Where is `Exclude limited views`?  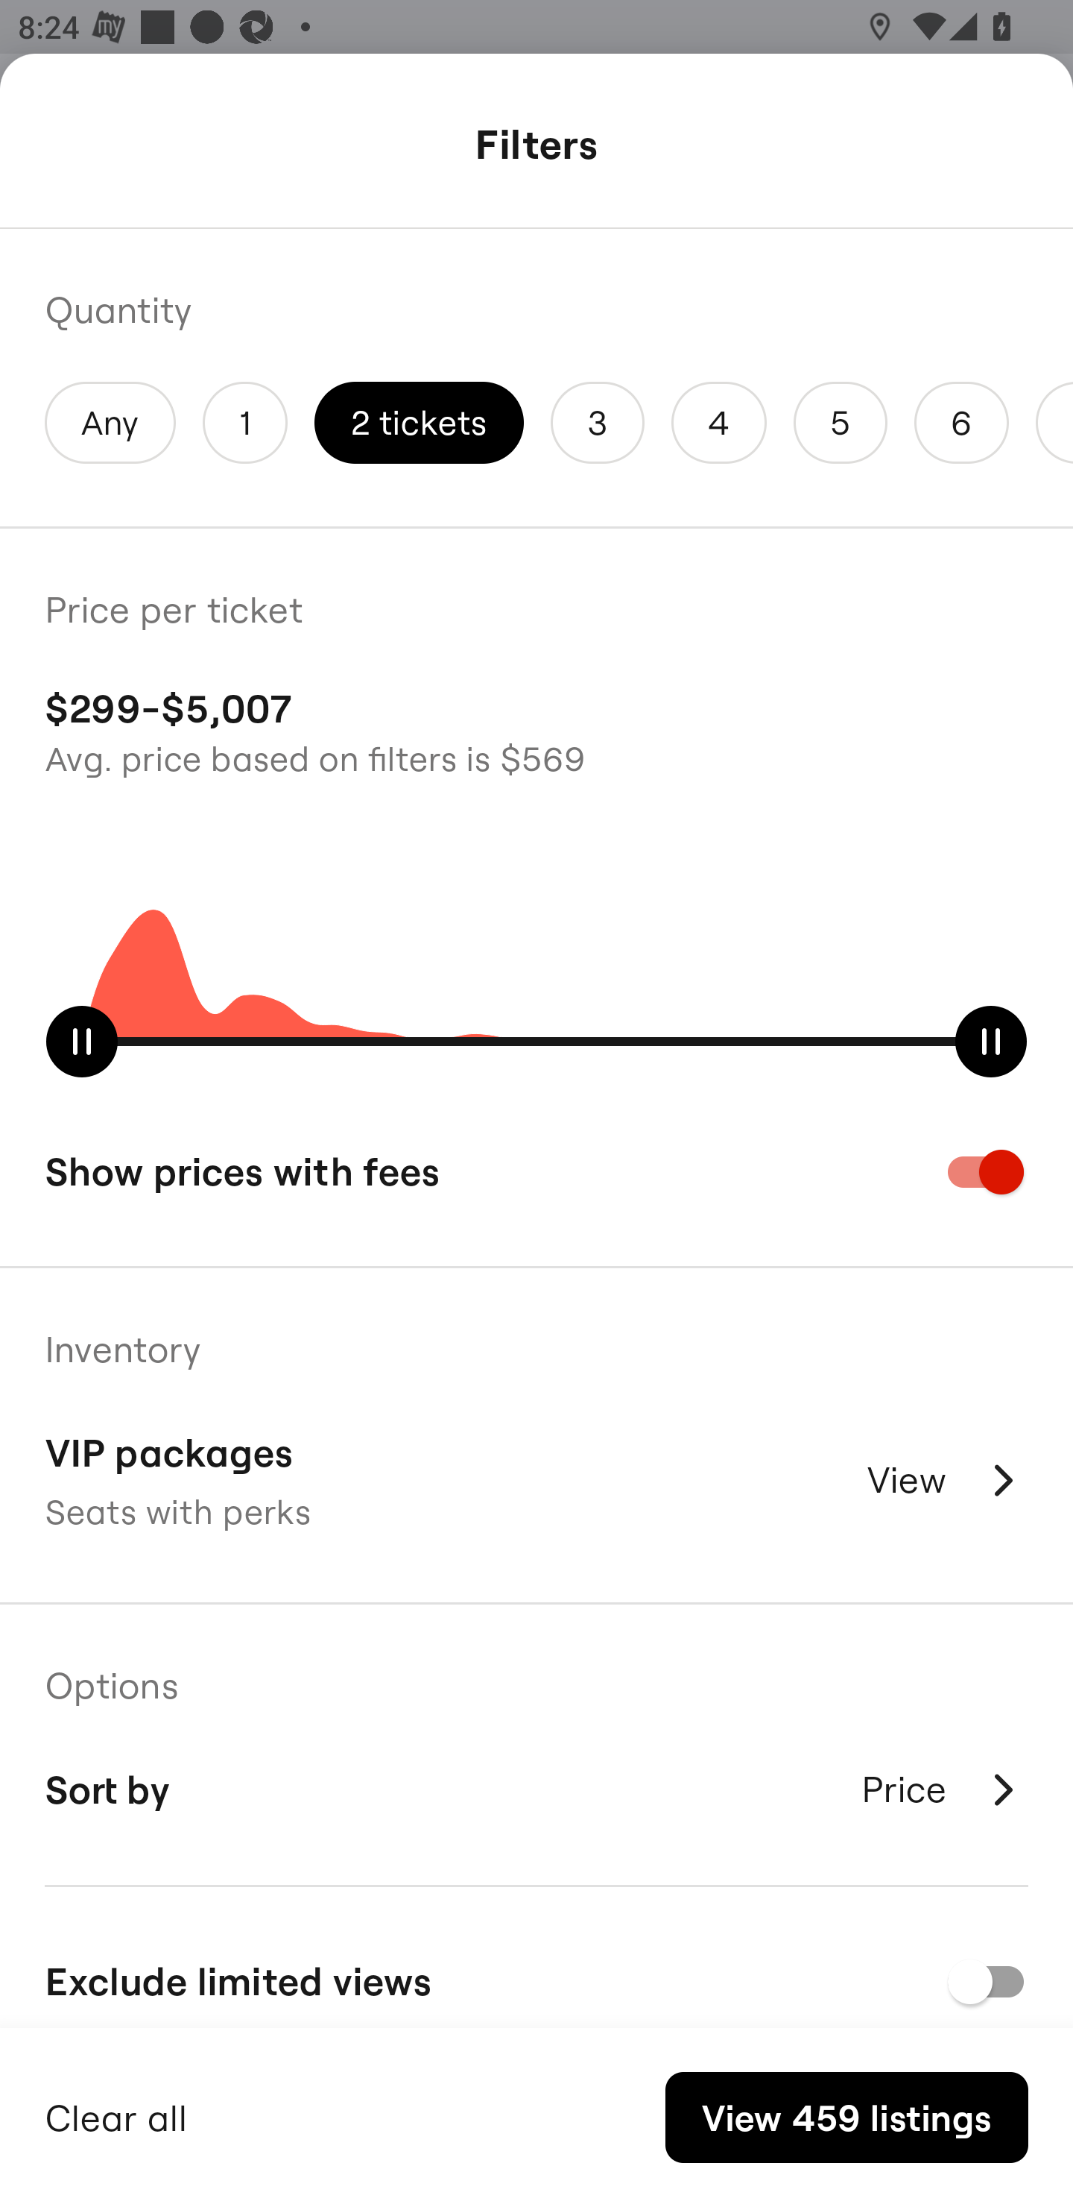
Exclude limited views is located at coordinates (536, 1979).